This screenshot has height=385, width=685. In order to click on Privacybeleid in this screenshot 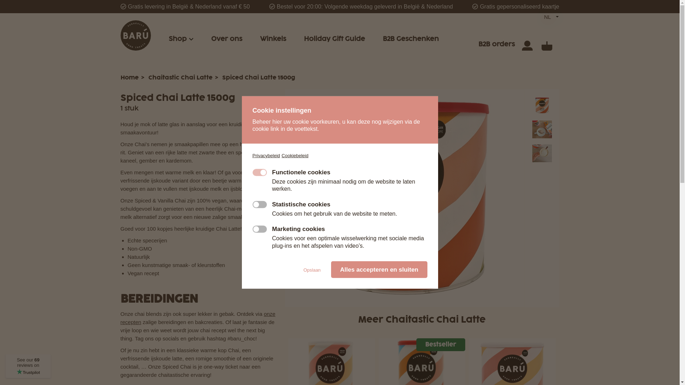, I will do `click(266, 155)`.